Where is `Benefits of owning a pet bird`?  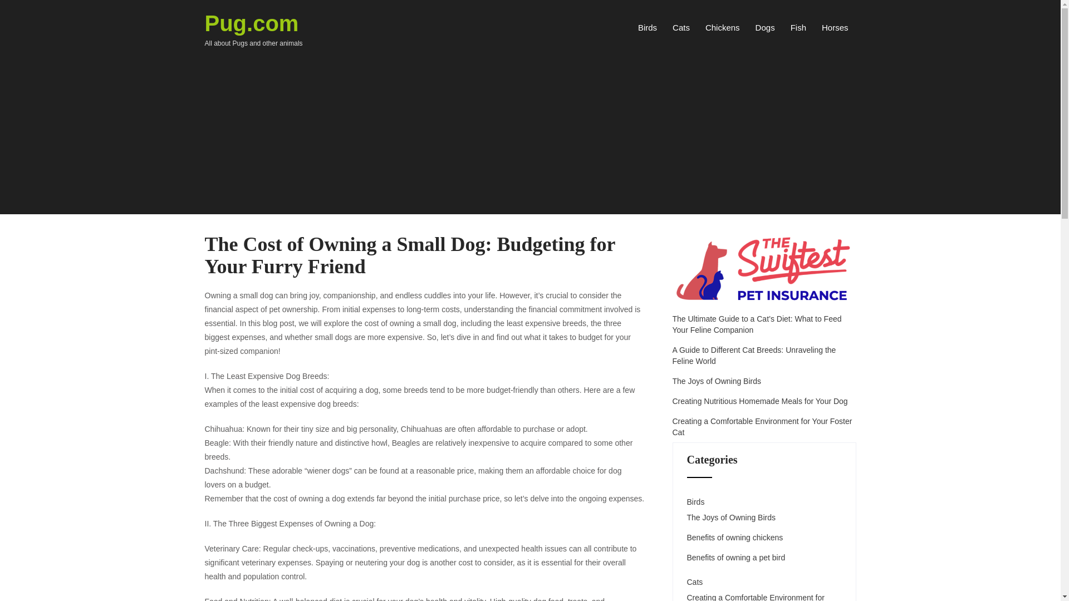
Benefits of owning a pet bird is located at coordinates (736, 558).